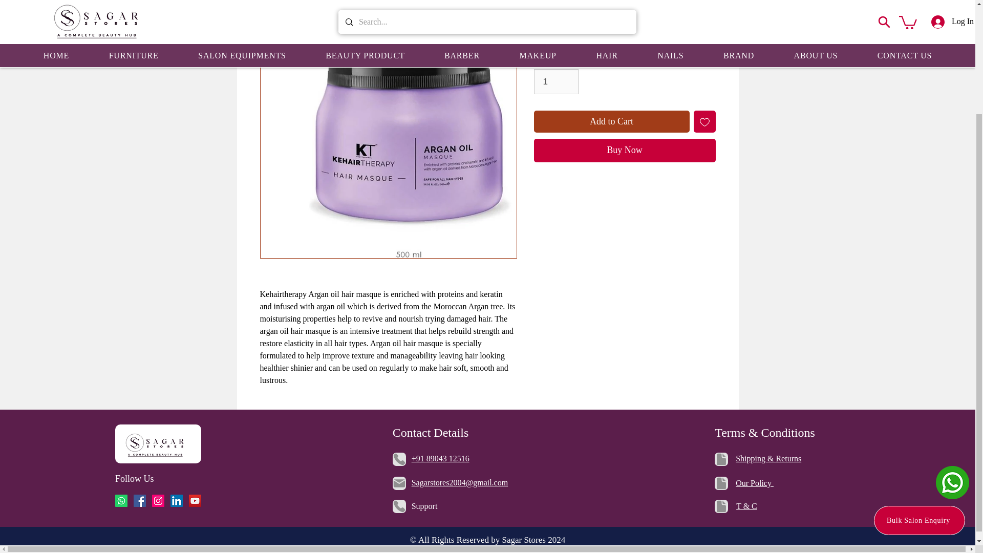  Describe the element at coordinates (155, 443) in the screenshot. I see `Sagar stores logo` at that location.